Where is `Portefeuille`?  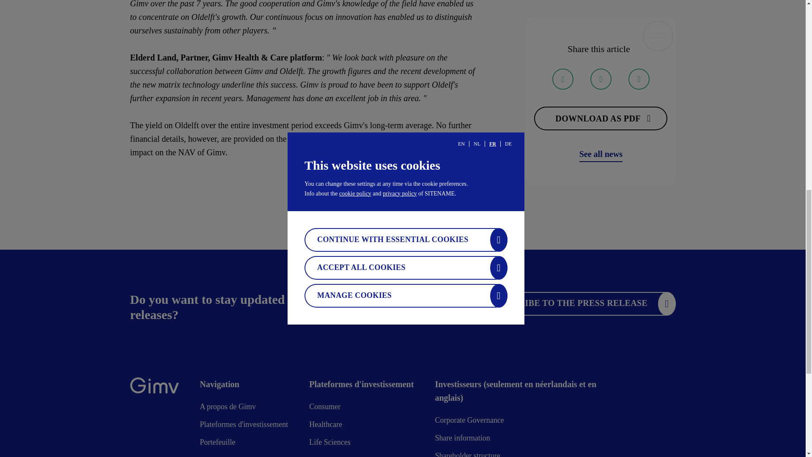
Portefeuille is located at coordinates (217, 444).